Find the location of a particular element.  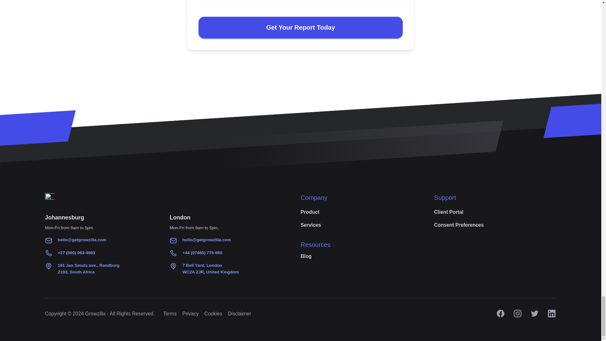

Client Portal is located at coordinates (213, 314).